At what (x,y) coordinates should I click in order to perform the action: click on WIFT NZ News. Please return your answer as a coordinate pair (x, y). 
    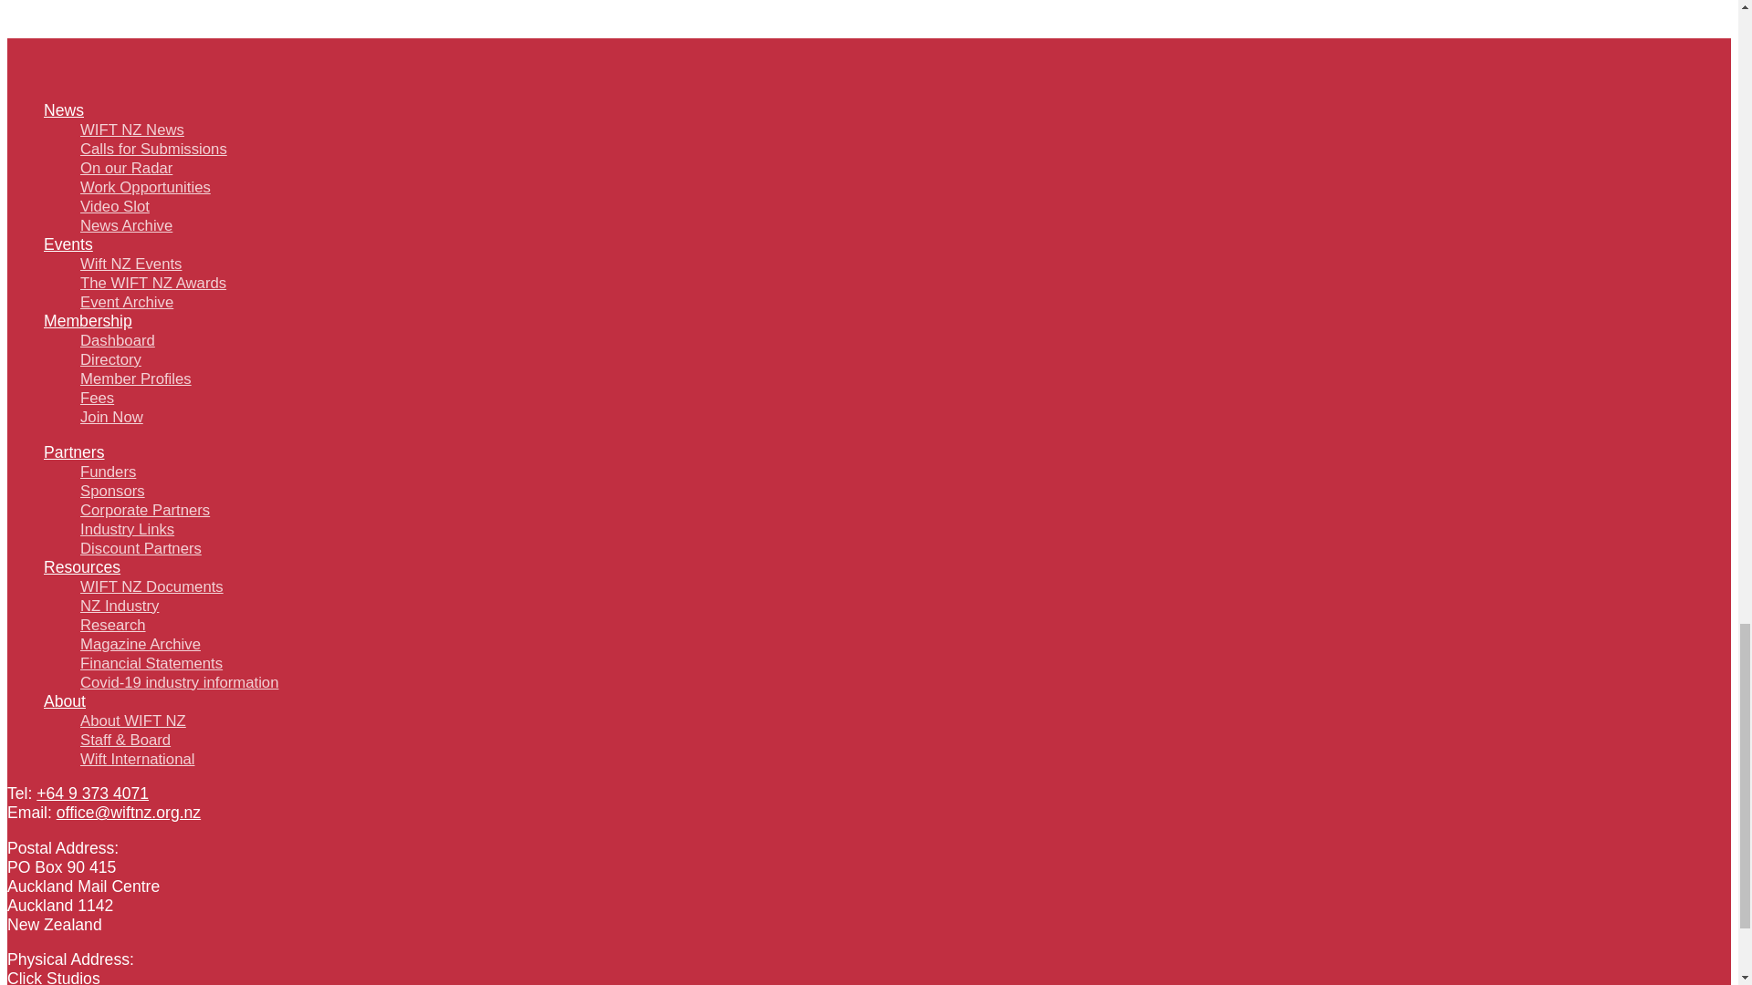
    Looking at the image, I should click on (131, 130).